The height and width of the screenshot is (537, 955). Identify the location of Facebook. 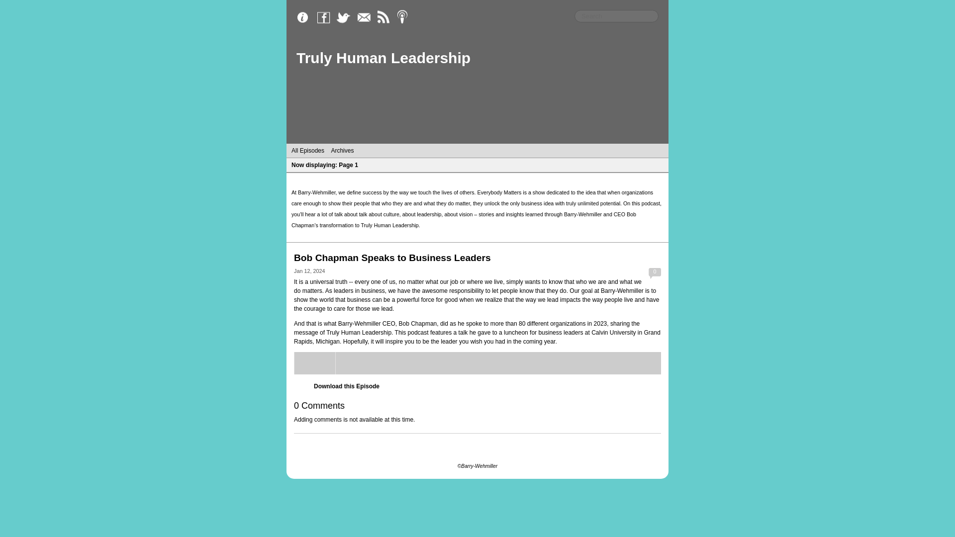
(326, 17).